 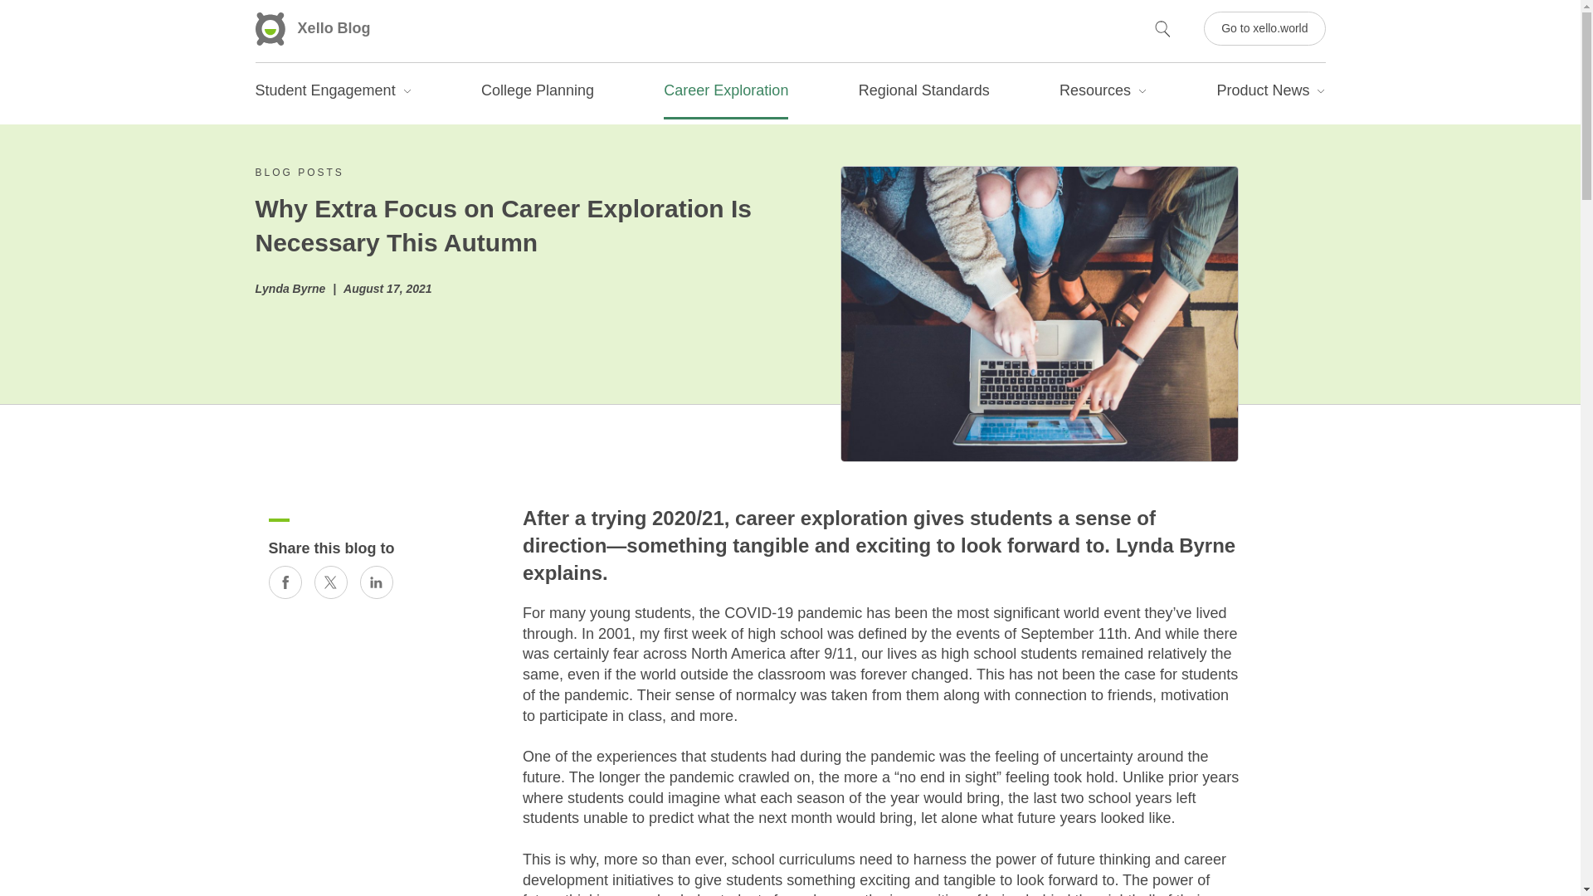 I want to click on College Planning, so click(x=538, y=95).